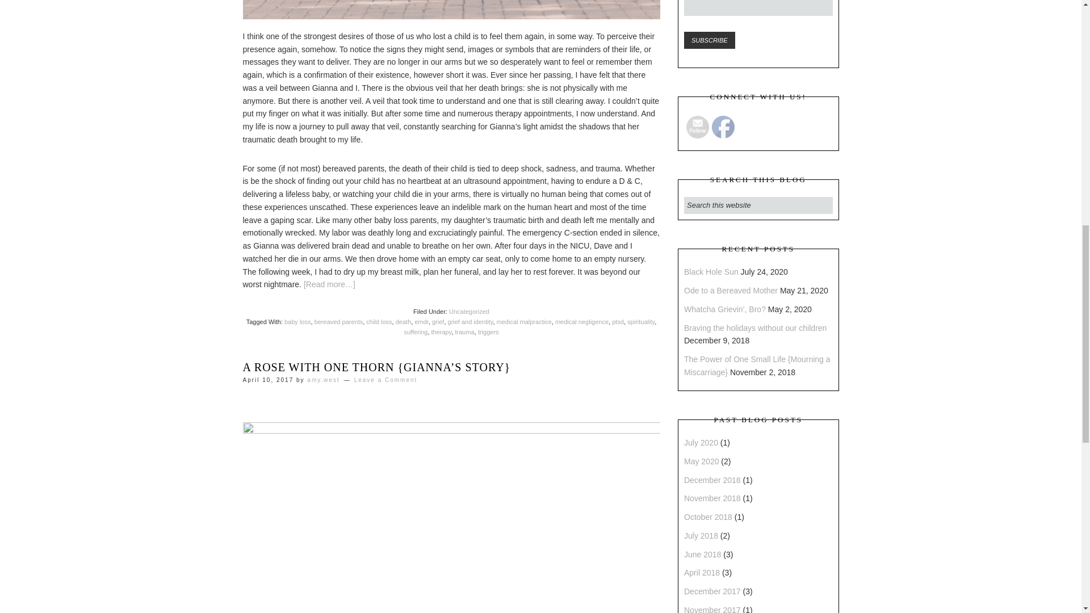 The image size is (1090, 613). I want to click on trauma, so click(464, 331).